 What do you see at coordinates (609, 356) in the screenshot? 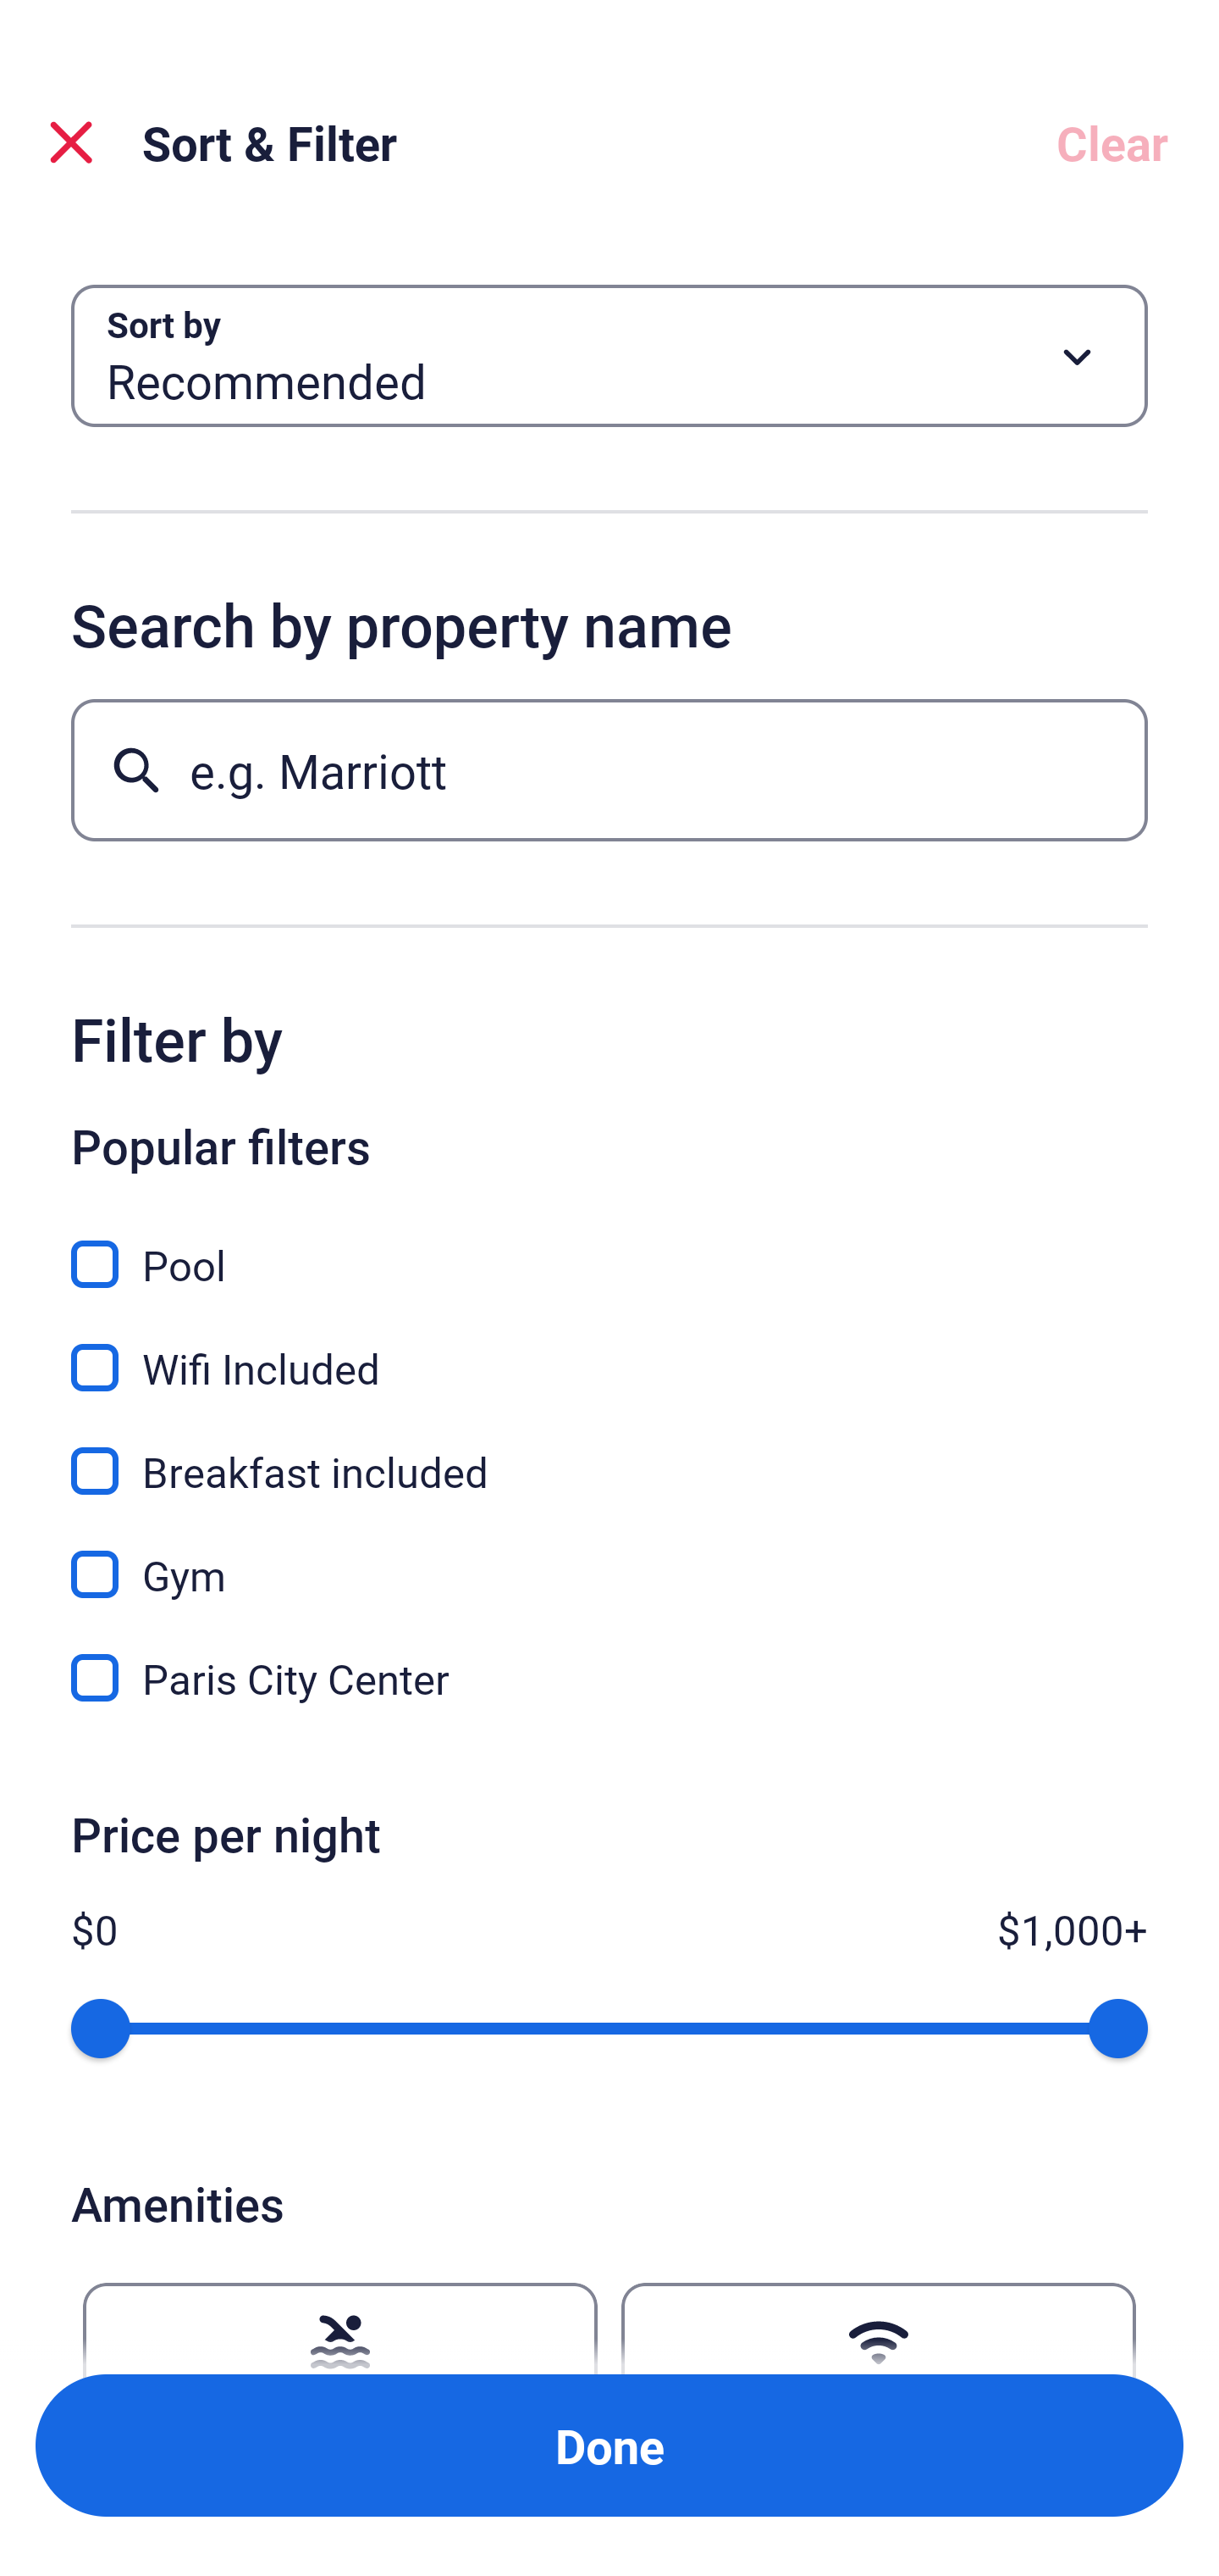
I see `Sort by Button Recommended` at bounding box center [609, 356].